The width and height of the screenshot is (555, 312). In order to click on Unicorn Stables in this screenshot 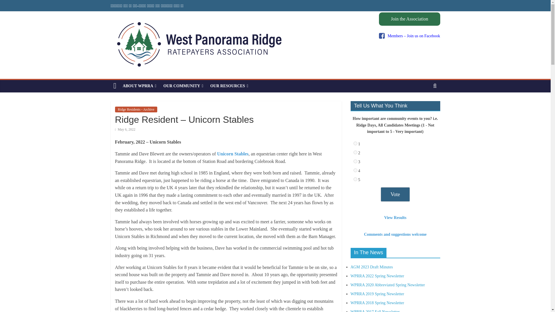, I will do `click(233, 154)`.